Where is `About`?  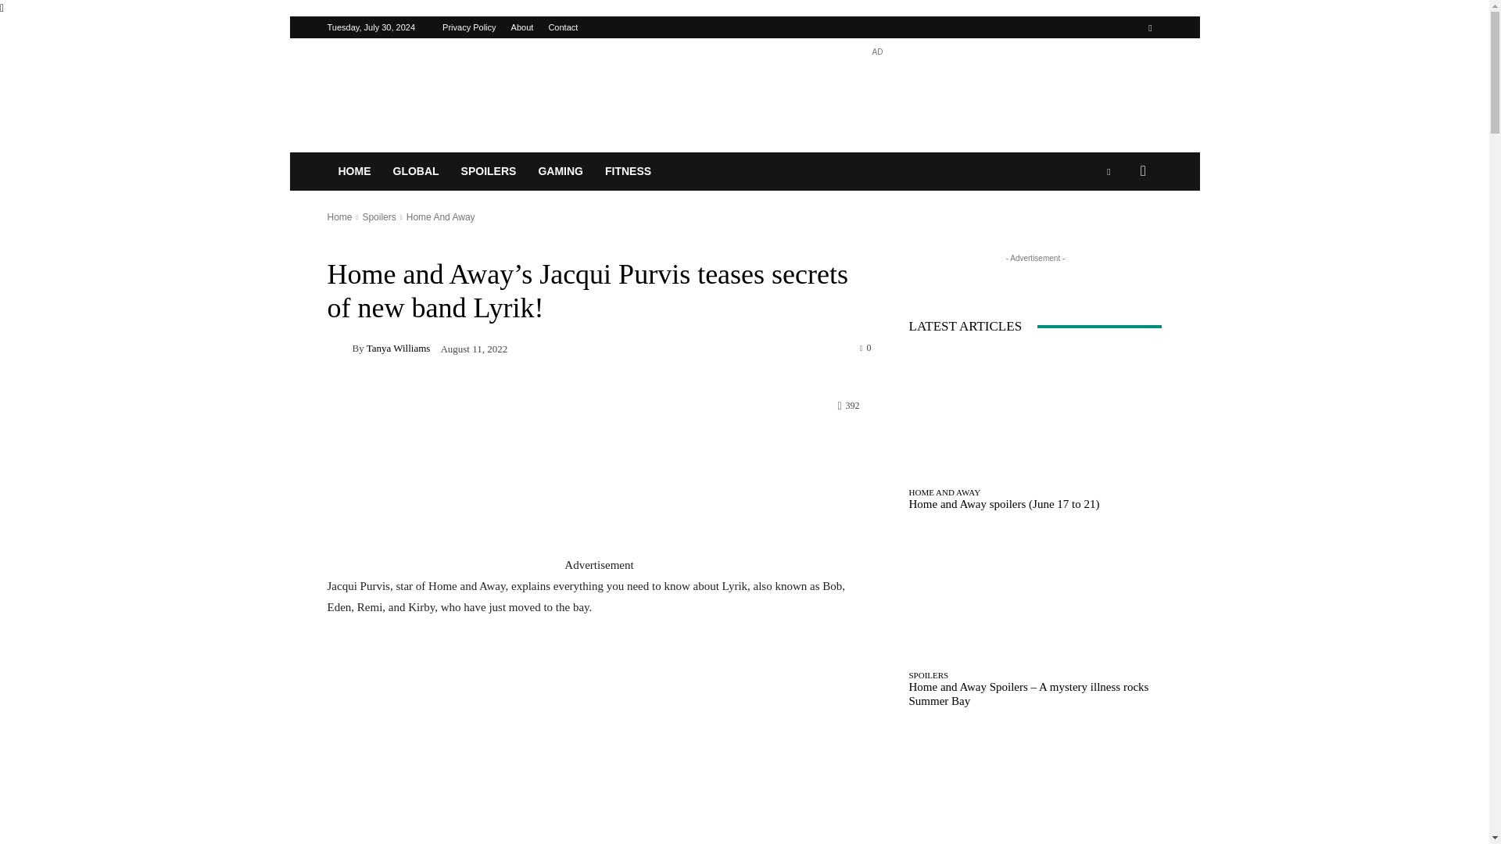 About is located at coordinates (522, 27).